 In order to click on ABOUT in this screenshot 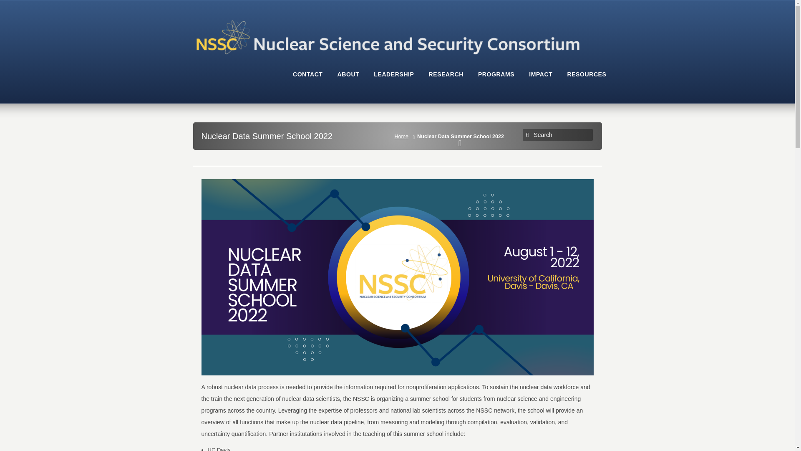, I will do `click(348, 79)`.